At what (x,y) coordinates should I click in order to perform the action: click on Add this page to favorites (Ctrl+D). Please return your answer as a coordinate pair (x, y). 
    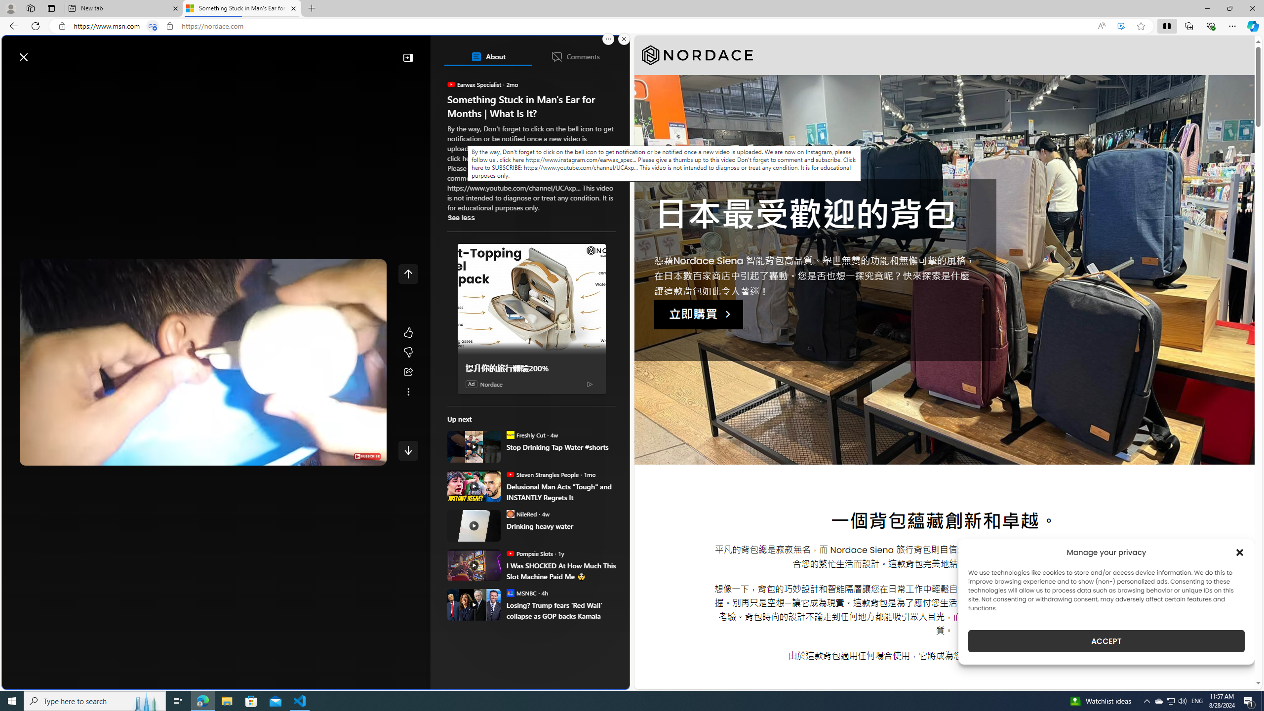
    Looking at the image, I should click on (1142, 26).